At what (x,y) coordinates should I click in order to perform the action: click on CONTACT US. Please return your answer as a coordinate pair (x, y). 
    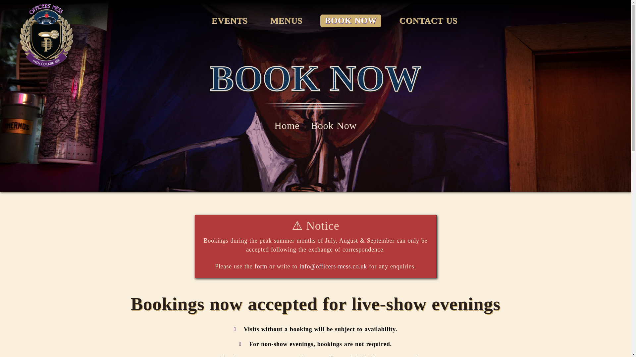
    Looking at the image, I should click on (428, 21).